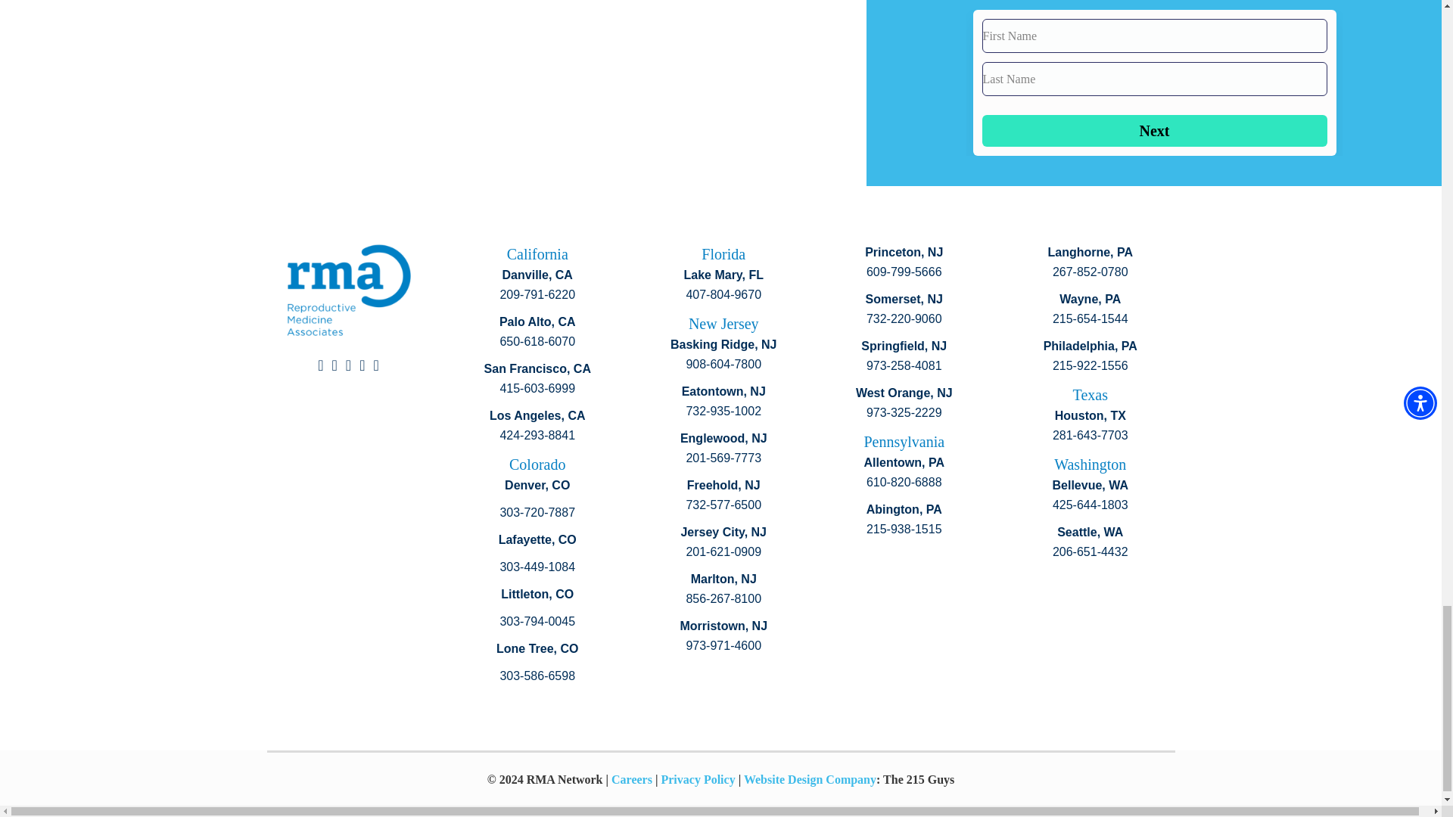  What do you see at coordinates (1154, 82) in the screenshot?
I see `form-123formbuilder` at bounding box center [1154, 82].